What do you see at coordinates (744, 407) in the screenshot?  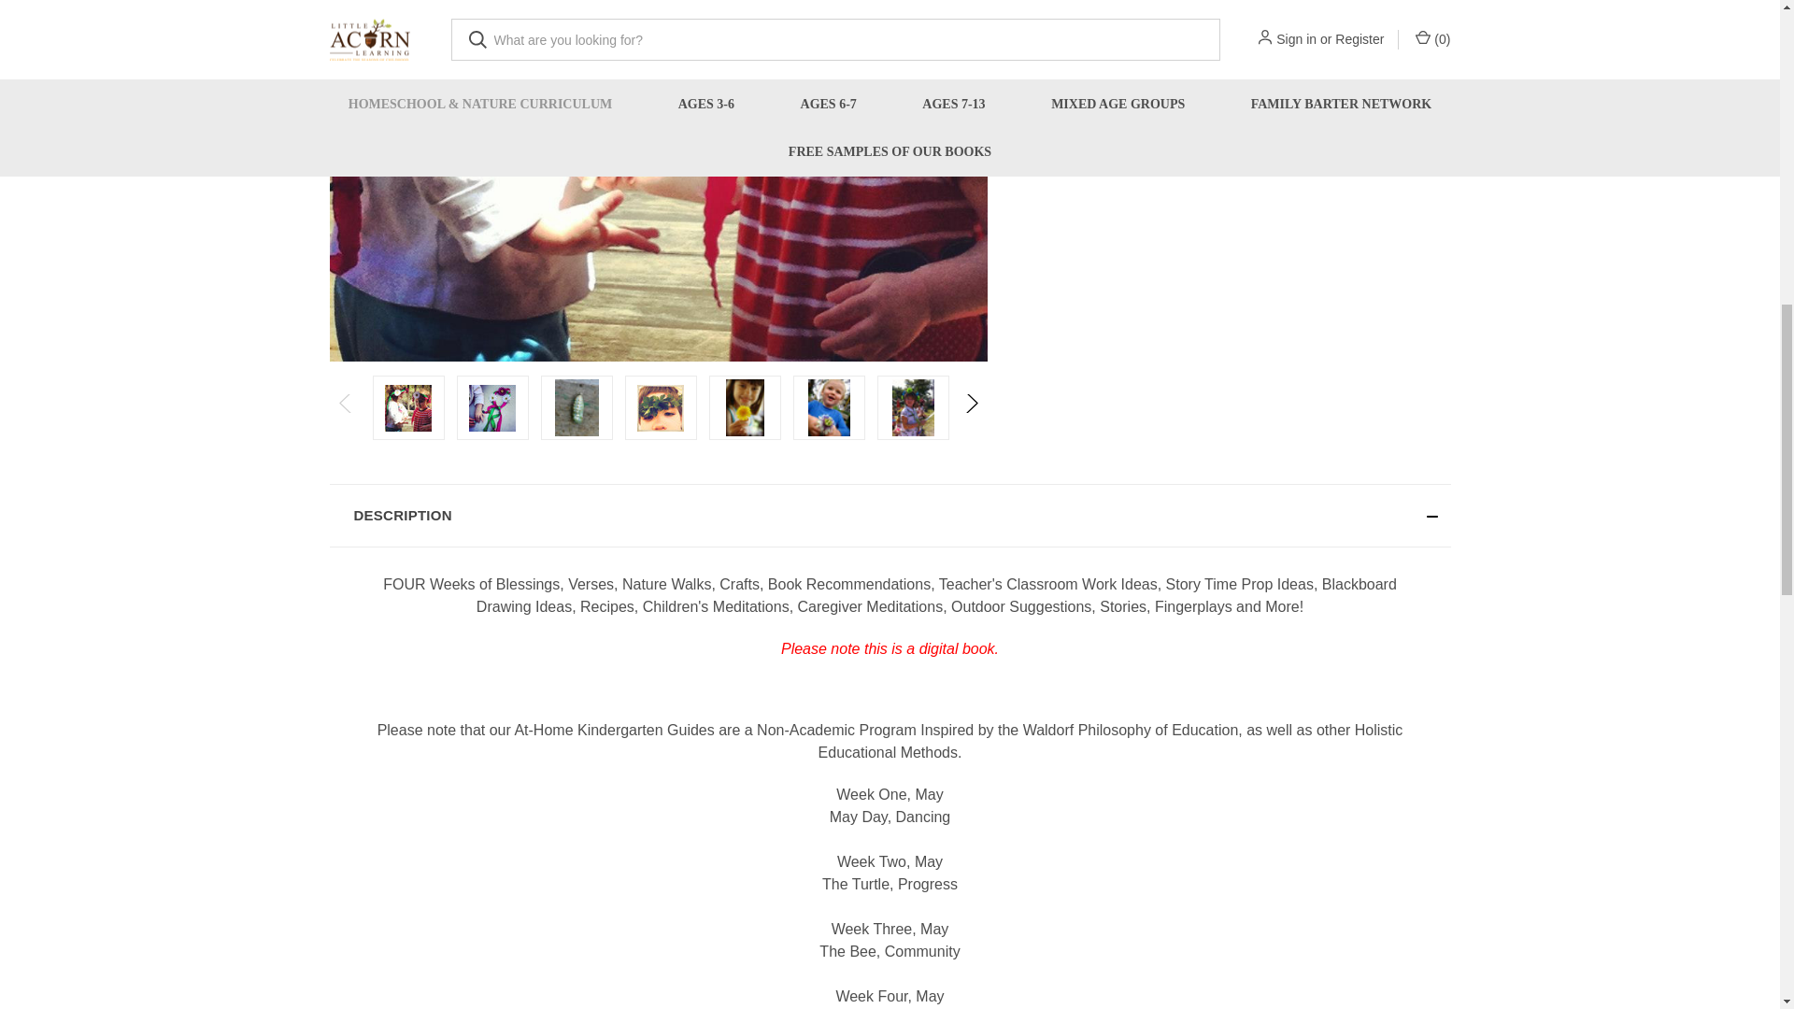 I see `Hallie Lindal` at bounding box center [744, 407].